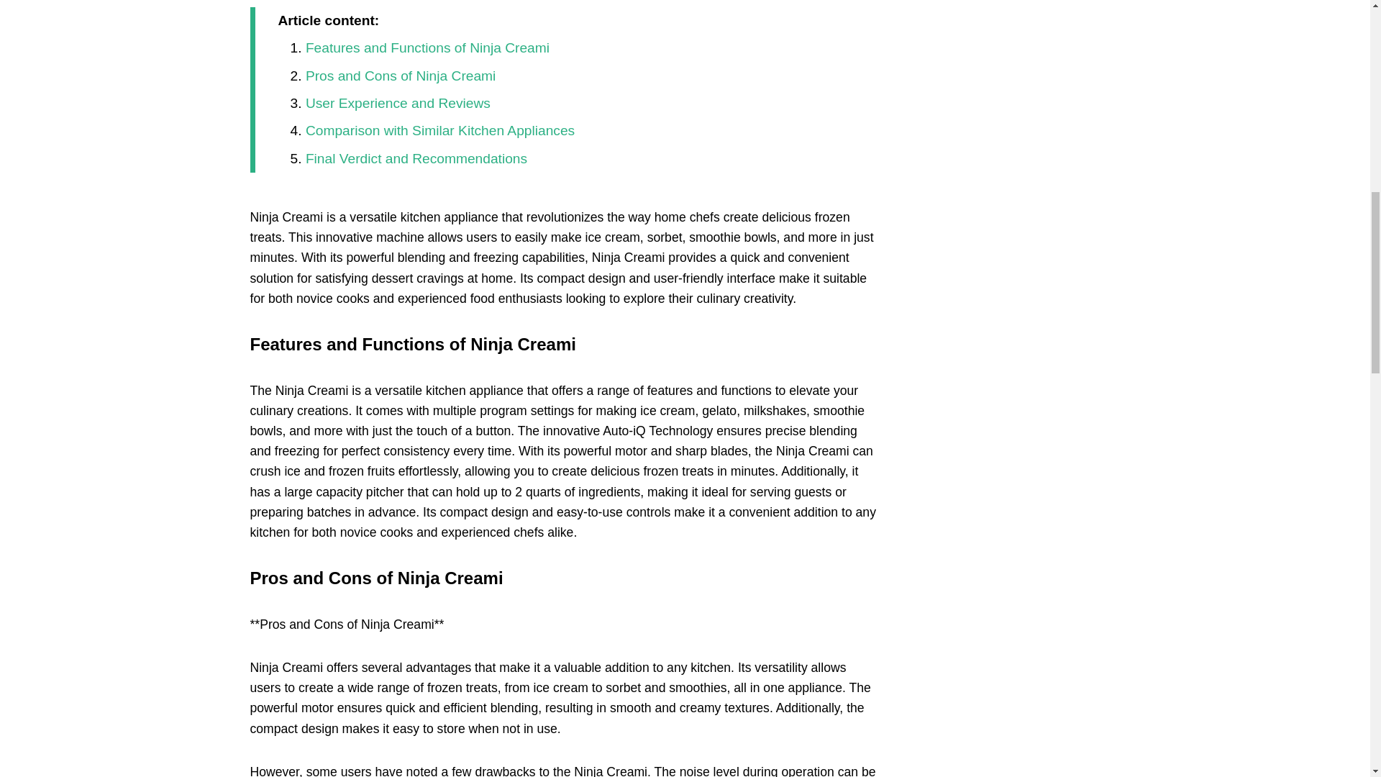 Image resolution: width=1381 pixels, height=777 pixels. What do you see at coordinates (427, 47) in the screenshot?
I see `Features and Functions of Ninja Creami` at bounding box center [427, 47].